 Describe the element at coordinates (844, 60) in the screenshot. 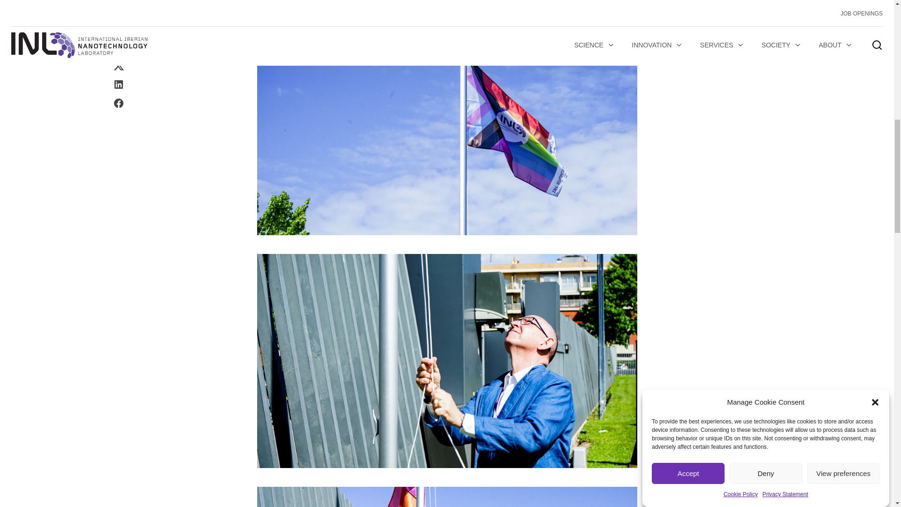

I see `View preferences` at that location.